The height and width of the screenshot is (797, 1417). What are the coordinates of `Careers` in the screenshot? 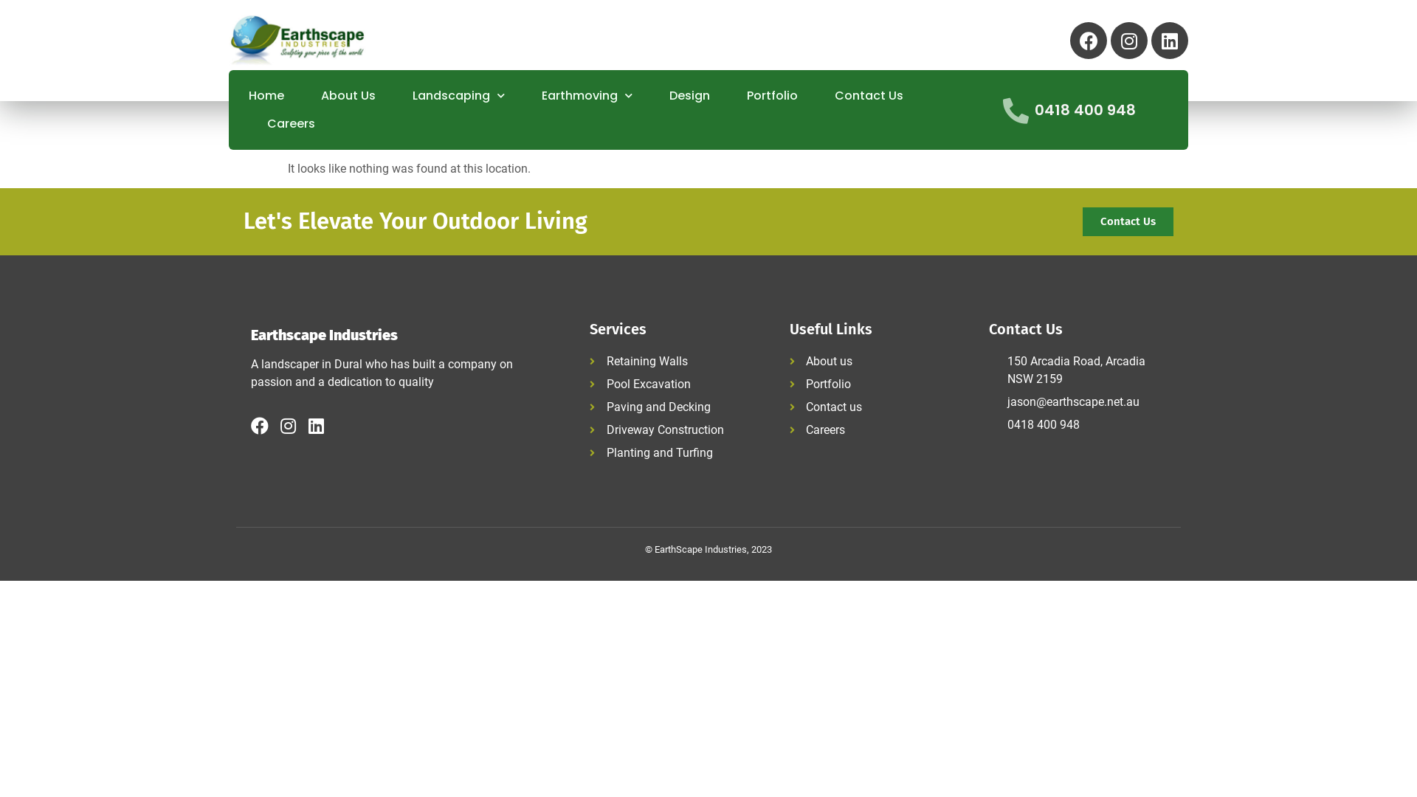 It's located at (878, 430).